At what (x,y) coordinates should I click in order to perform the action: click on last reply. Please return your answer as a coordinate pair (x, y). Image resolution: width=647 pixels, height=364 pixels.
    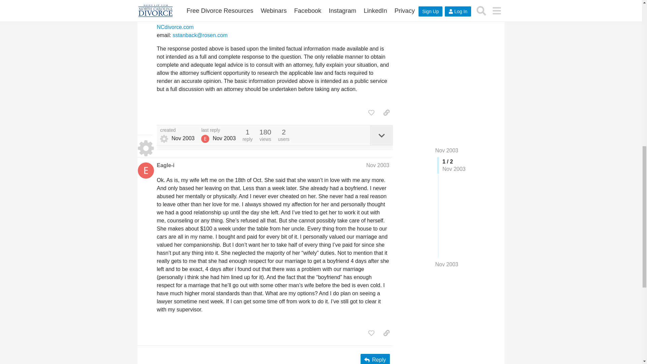
    Looking at the image, I should click on (218, 130).